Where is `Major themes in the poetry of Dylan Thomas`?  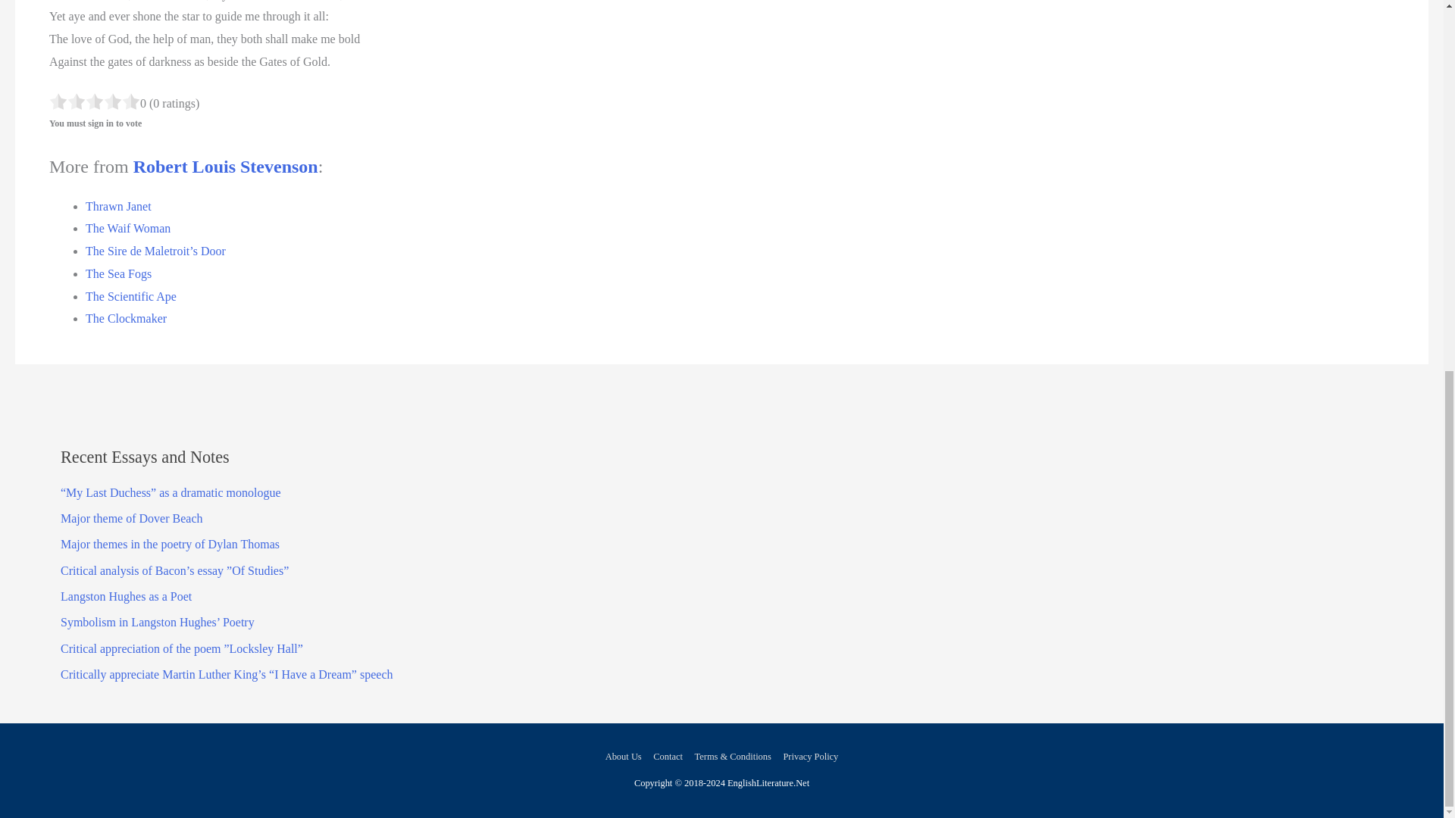 Major themes in the poetry of Dylan Thomas is located at coordinates (170, 544).